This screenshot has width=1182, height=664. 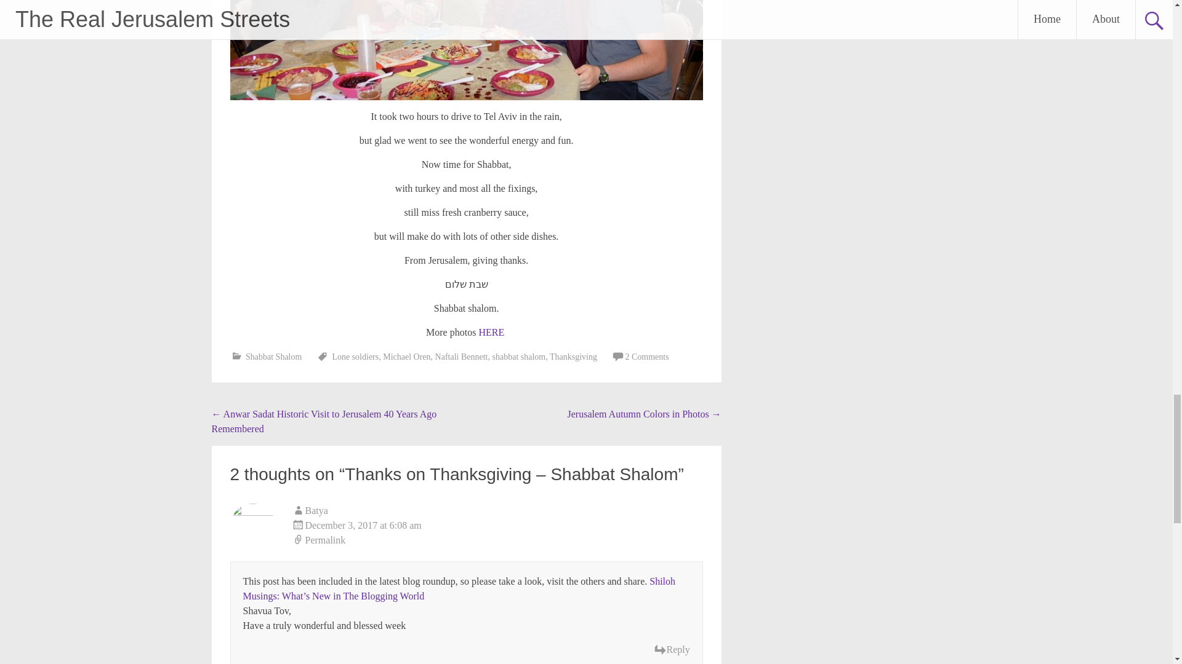 I want to click on Lone soldiers, so click(x=355, y=357).